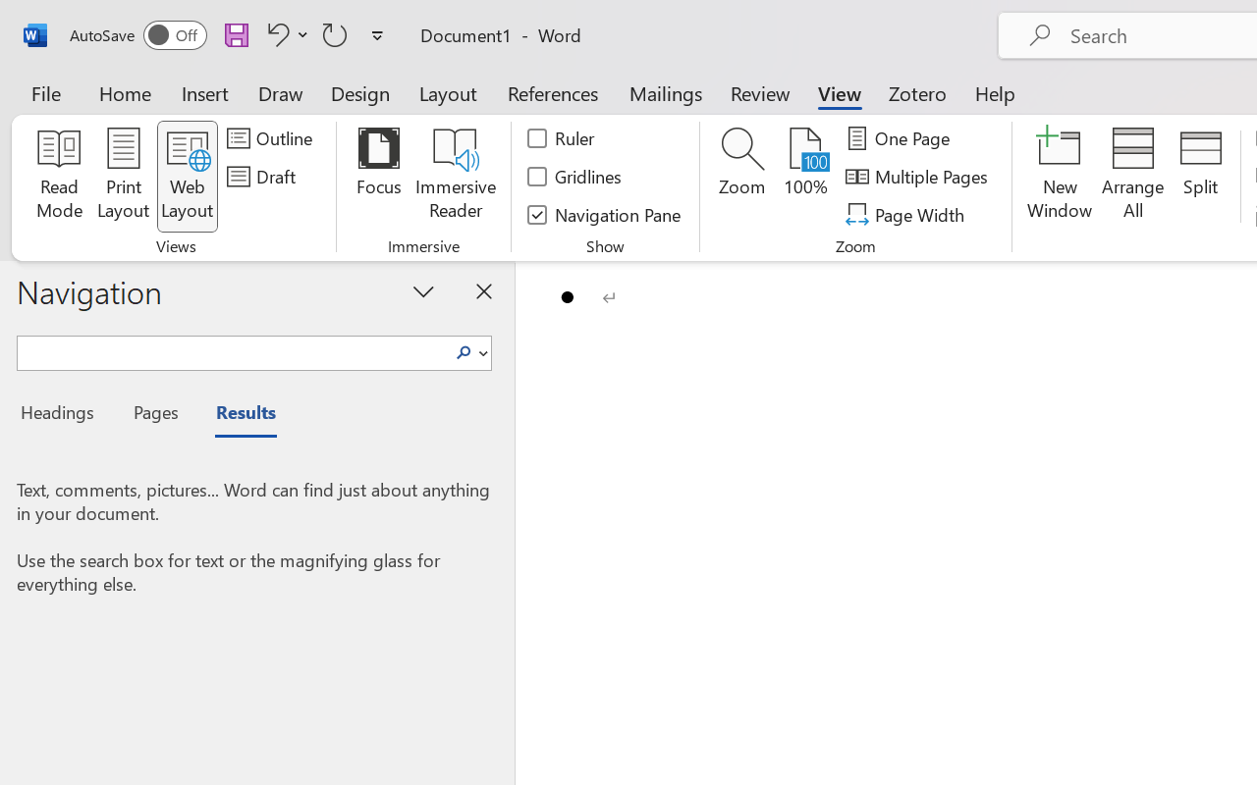 Image resolution: width=1257 pixels, height=785 pixels. What do you see at coordinates (456, 177) in the screenshot?
I see `Immersive Reader` at bounding box center [456, 177].